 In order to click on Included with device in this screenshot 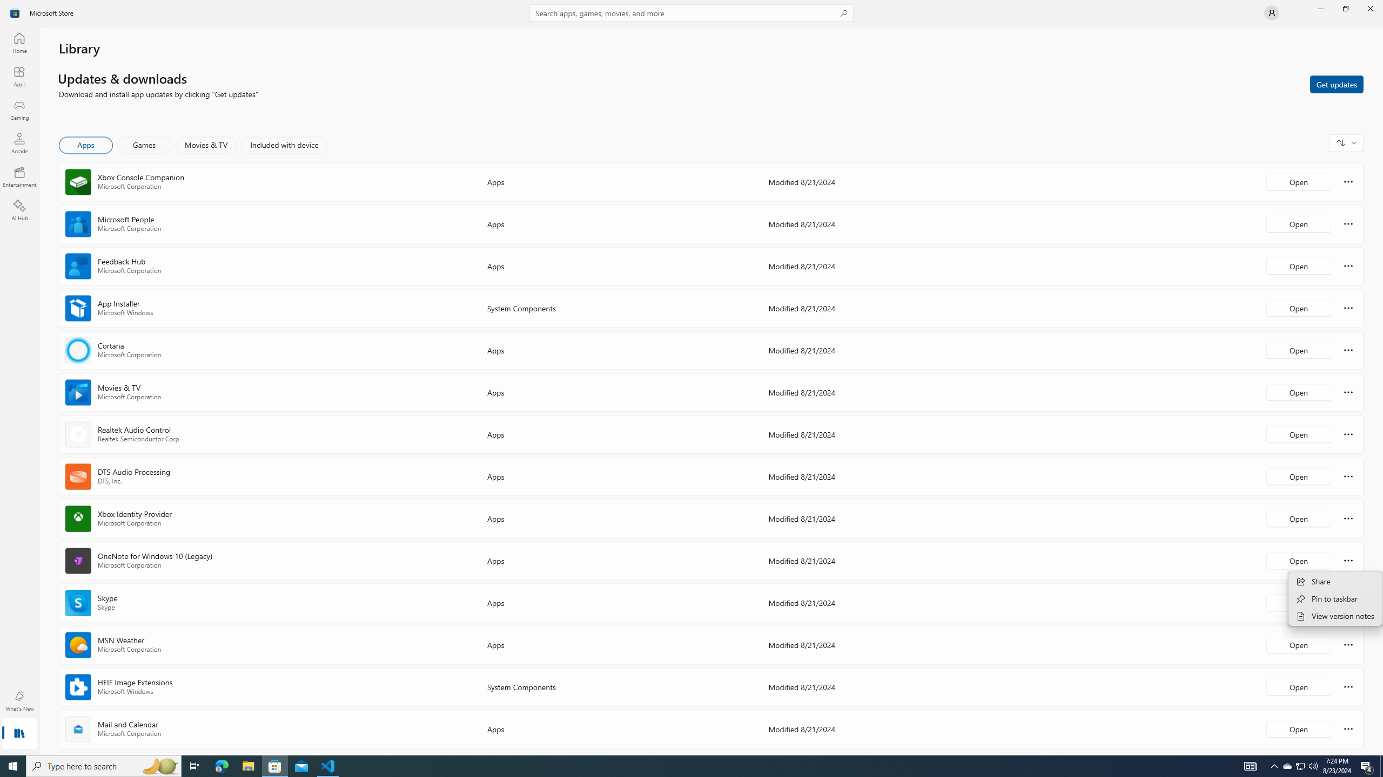, I will do `click(284, 145)`.